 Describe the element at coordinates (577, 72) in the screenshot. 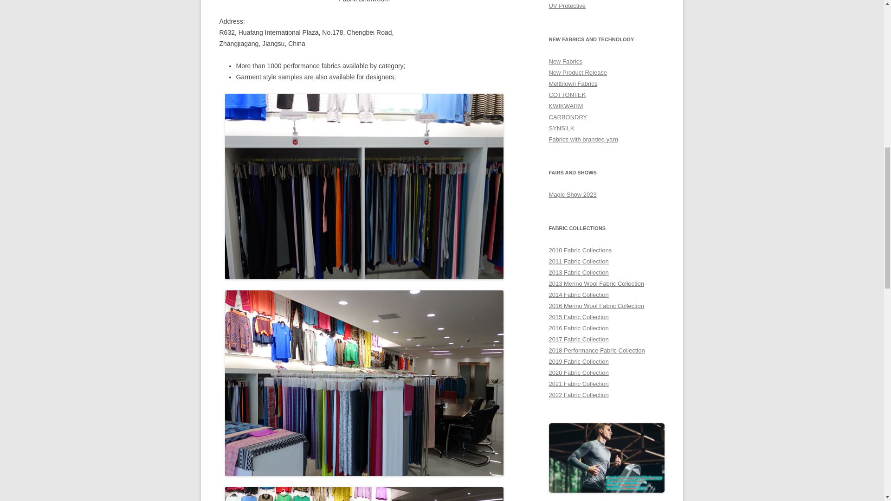

I see `New Product Release` at that location.